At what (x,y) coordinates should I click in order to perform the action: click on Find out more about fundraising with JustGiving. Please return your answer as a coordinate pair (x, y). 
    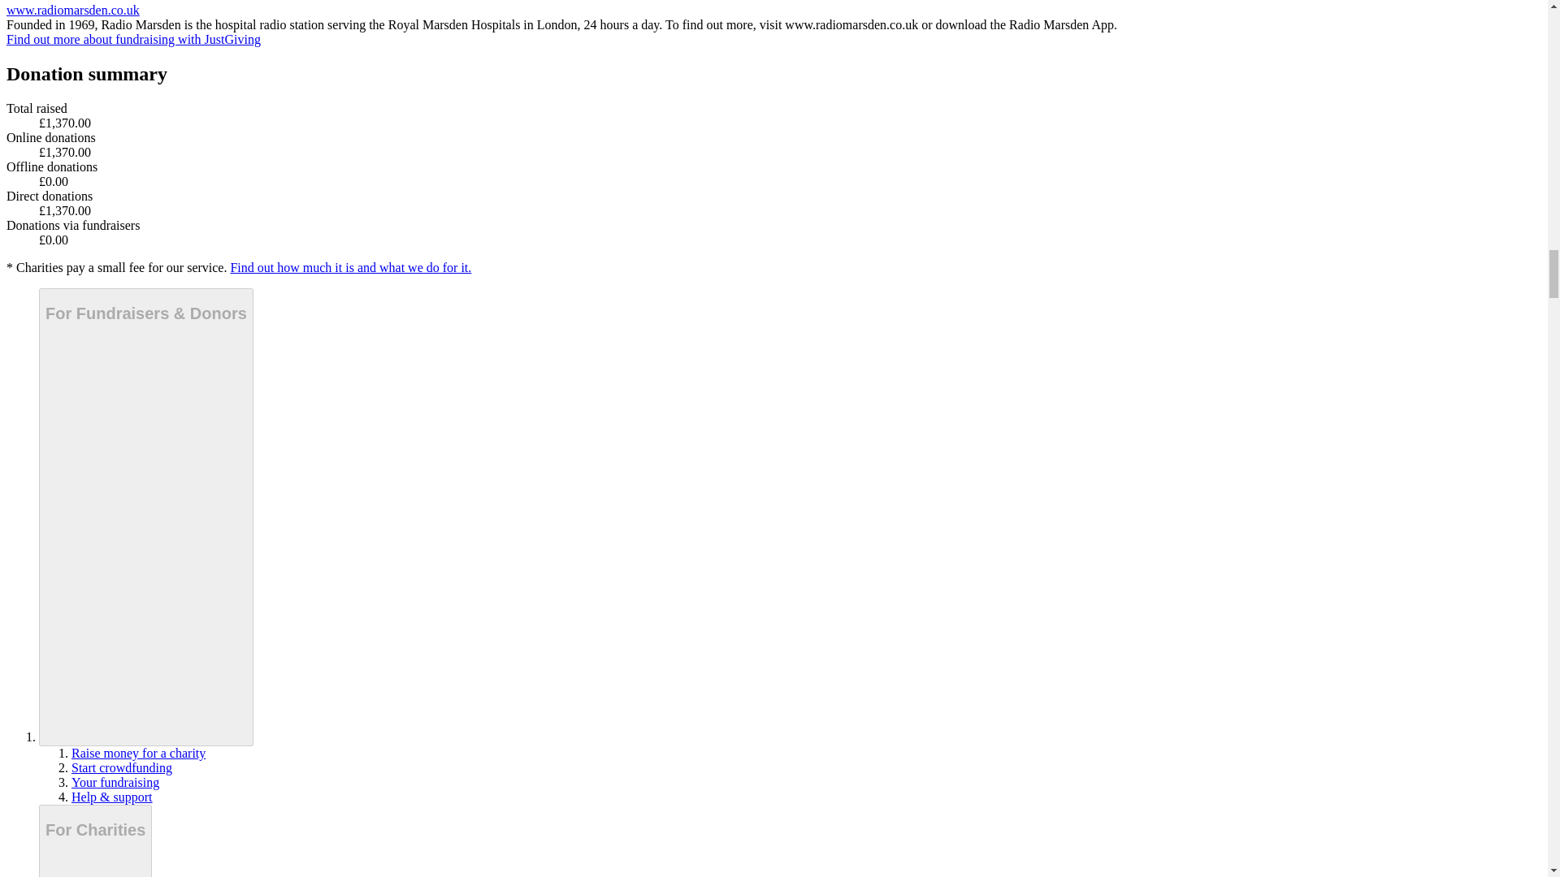
    Looking at the image, I should click on (133, 39).